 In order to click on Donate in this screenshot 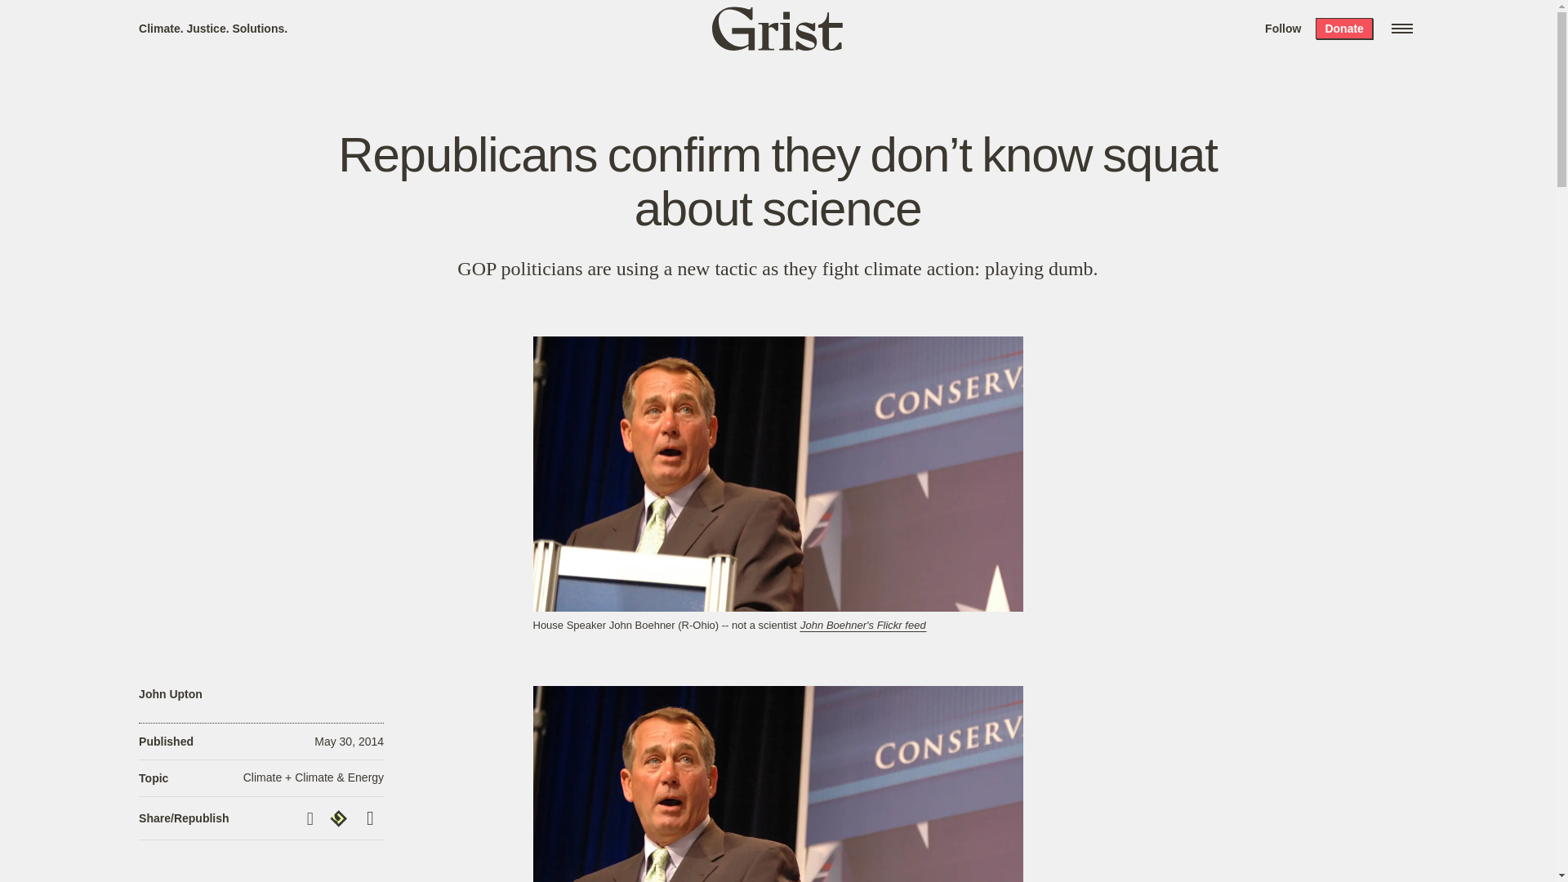, I will do `click(1343, 28)`.